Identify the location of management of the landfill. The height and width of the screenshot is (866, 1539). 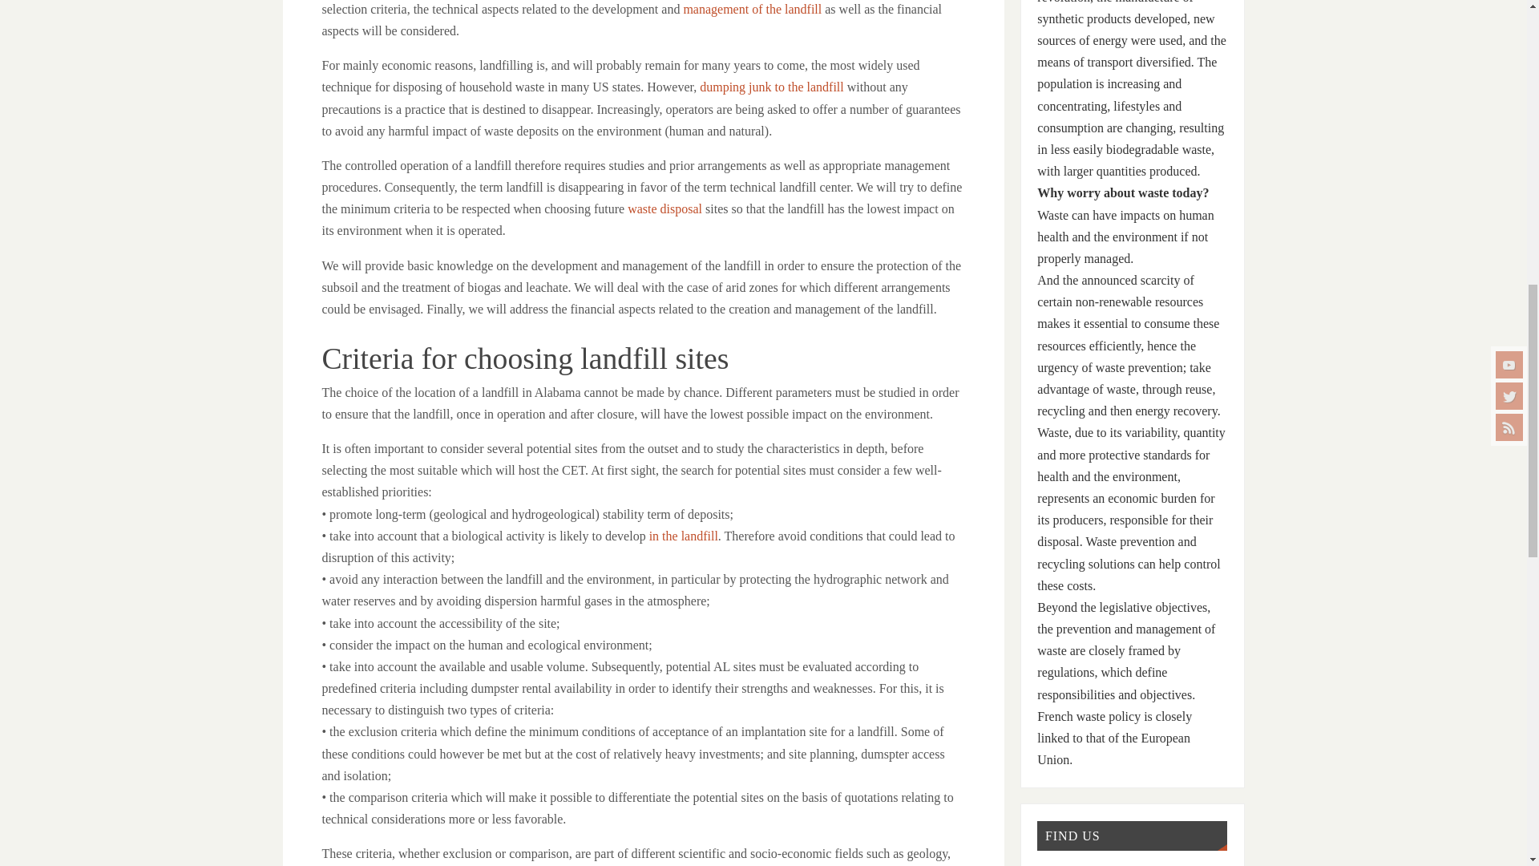
(752, 10).